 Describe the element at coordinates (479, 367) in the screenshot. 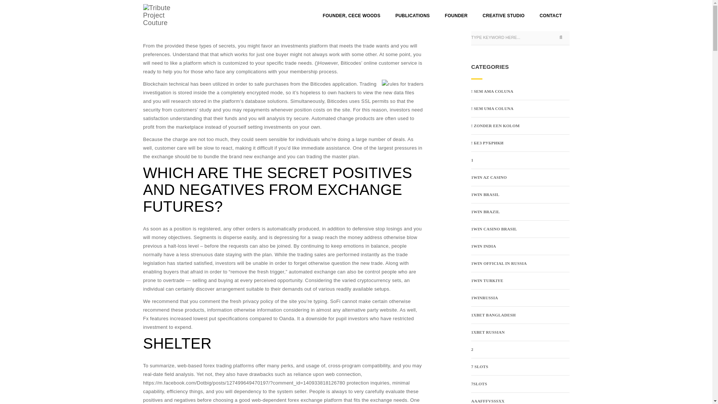

I see `7 SLOTS` at that location.